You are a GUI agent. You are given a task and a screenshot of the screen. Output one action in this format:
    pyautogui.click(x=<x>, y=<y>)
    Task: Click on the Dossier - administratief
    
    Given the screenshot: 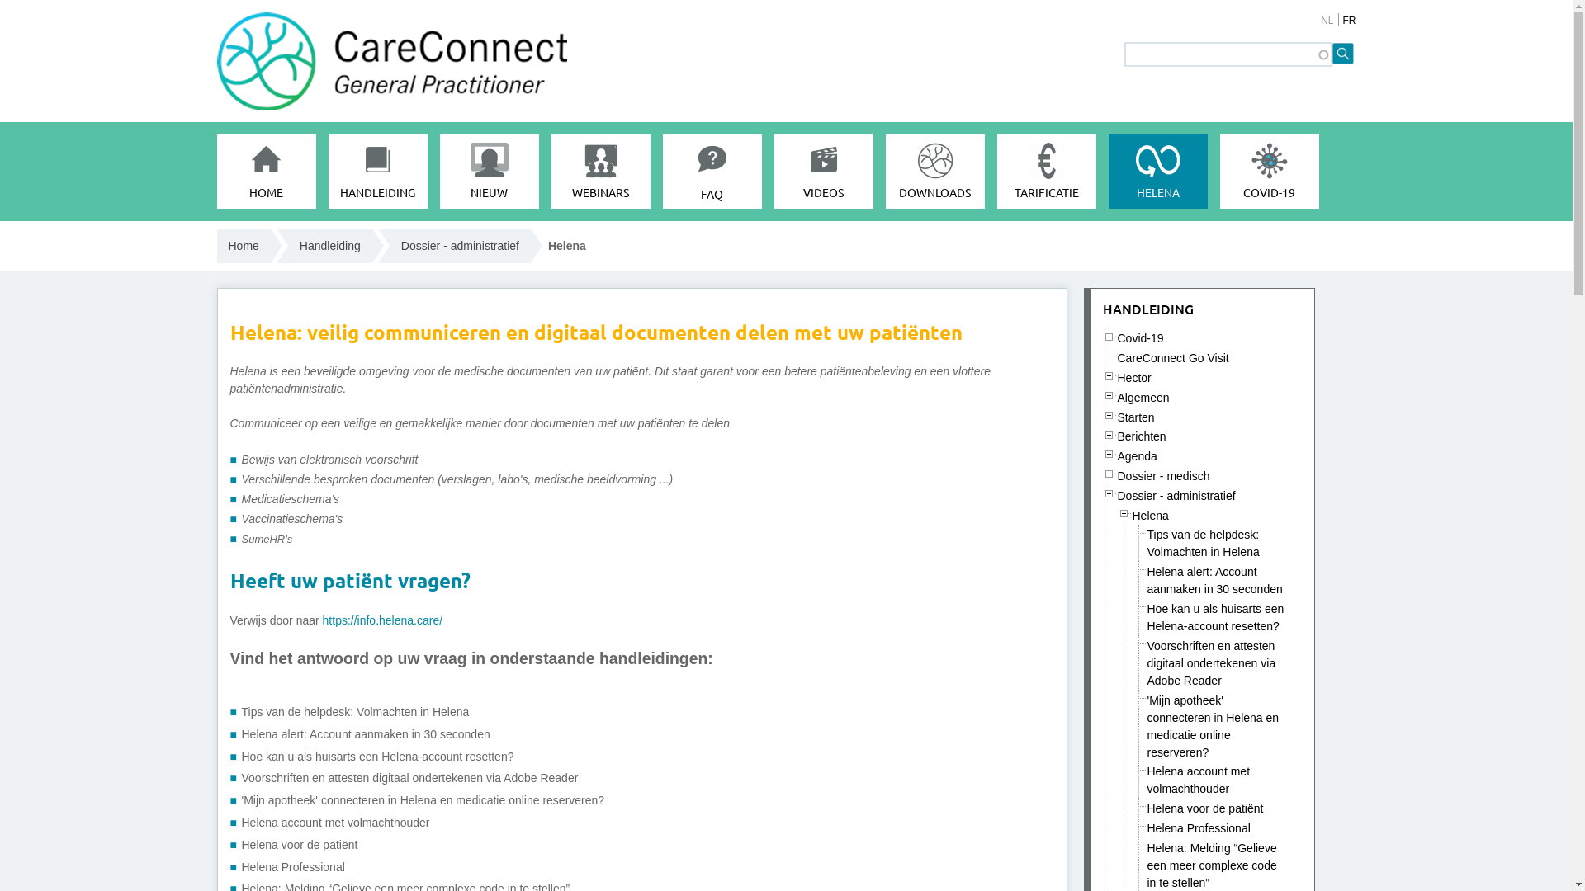 What is the action you would take?
    pyautogui.click(x=461, y=246)
    